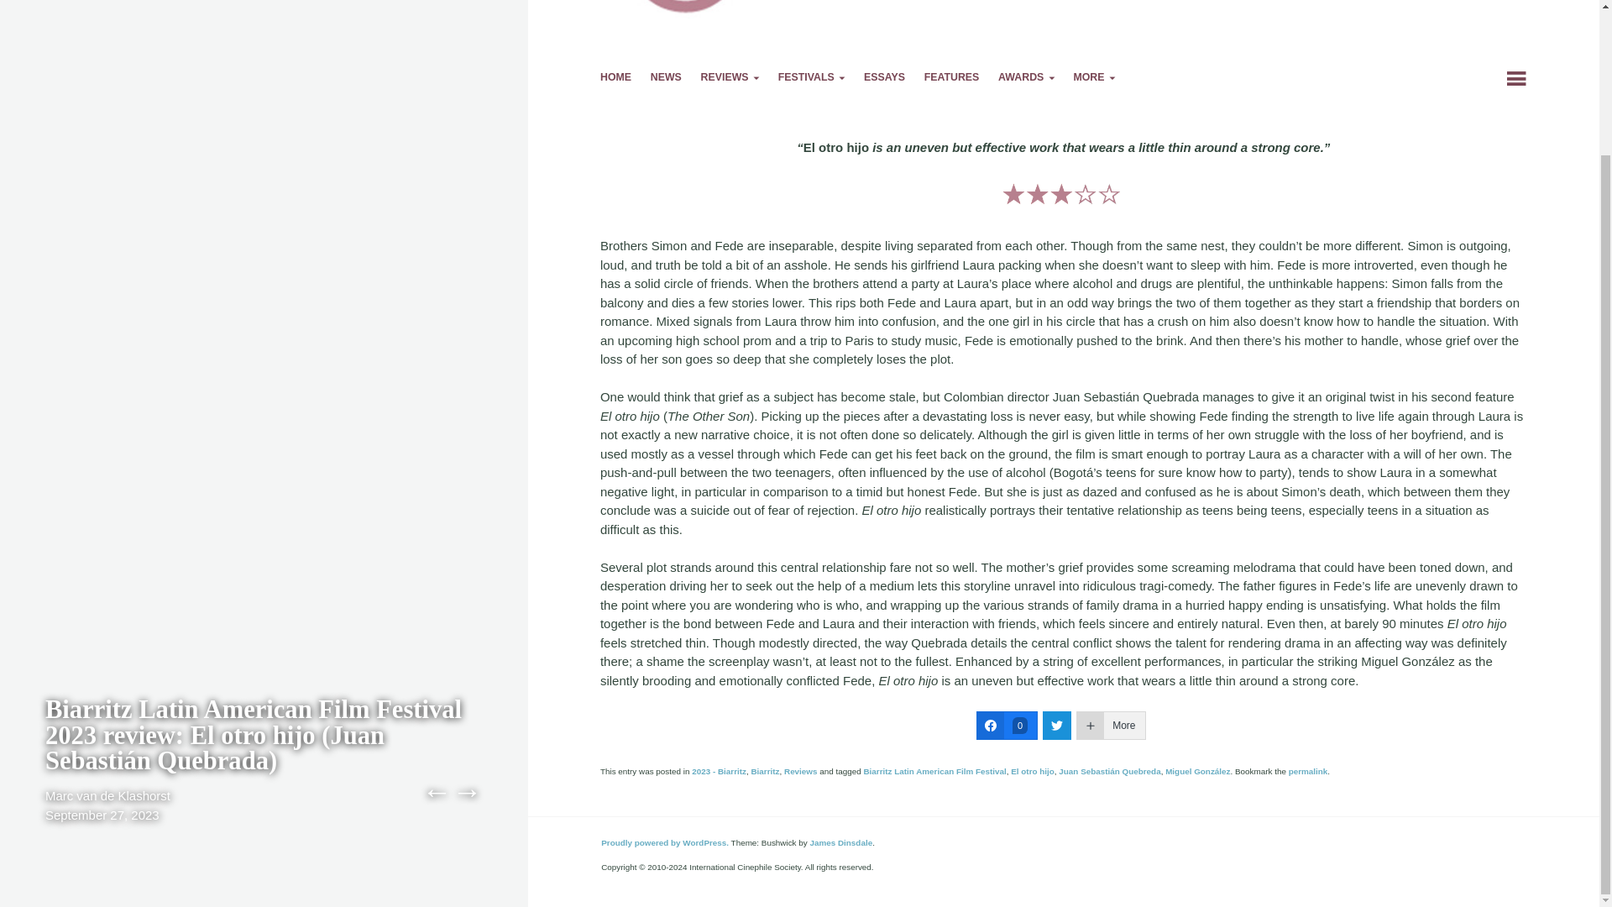  What do you see at coordinates (730, 79) in the screenshot?
I see `REVIEWS` at bounding box center [730, 79].